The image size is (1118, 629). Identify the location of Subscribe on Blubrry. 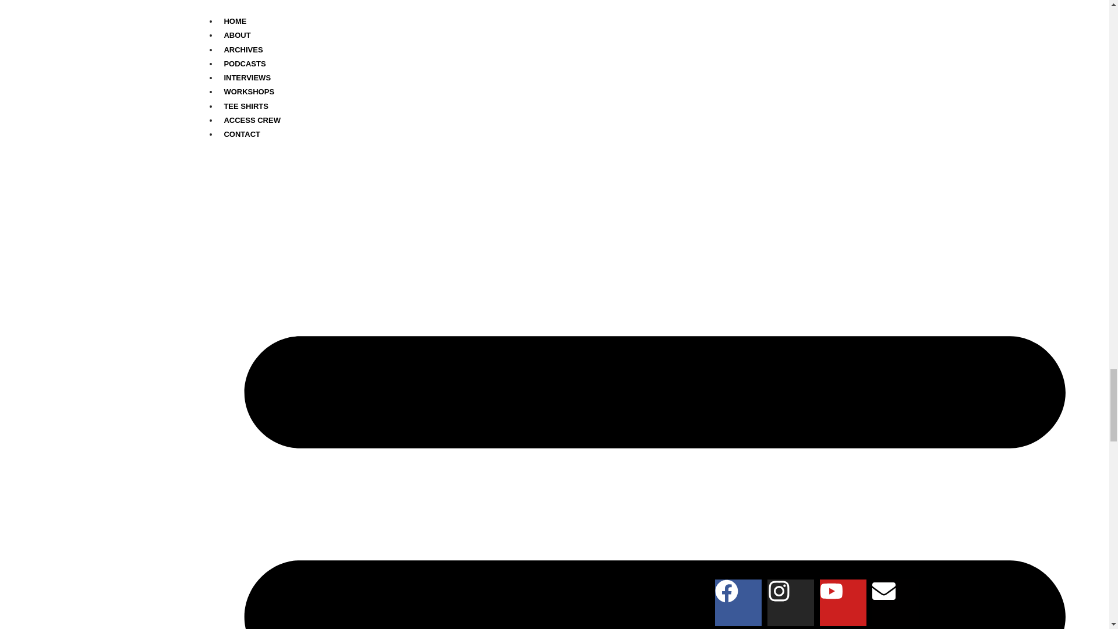
(426, 451).